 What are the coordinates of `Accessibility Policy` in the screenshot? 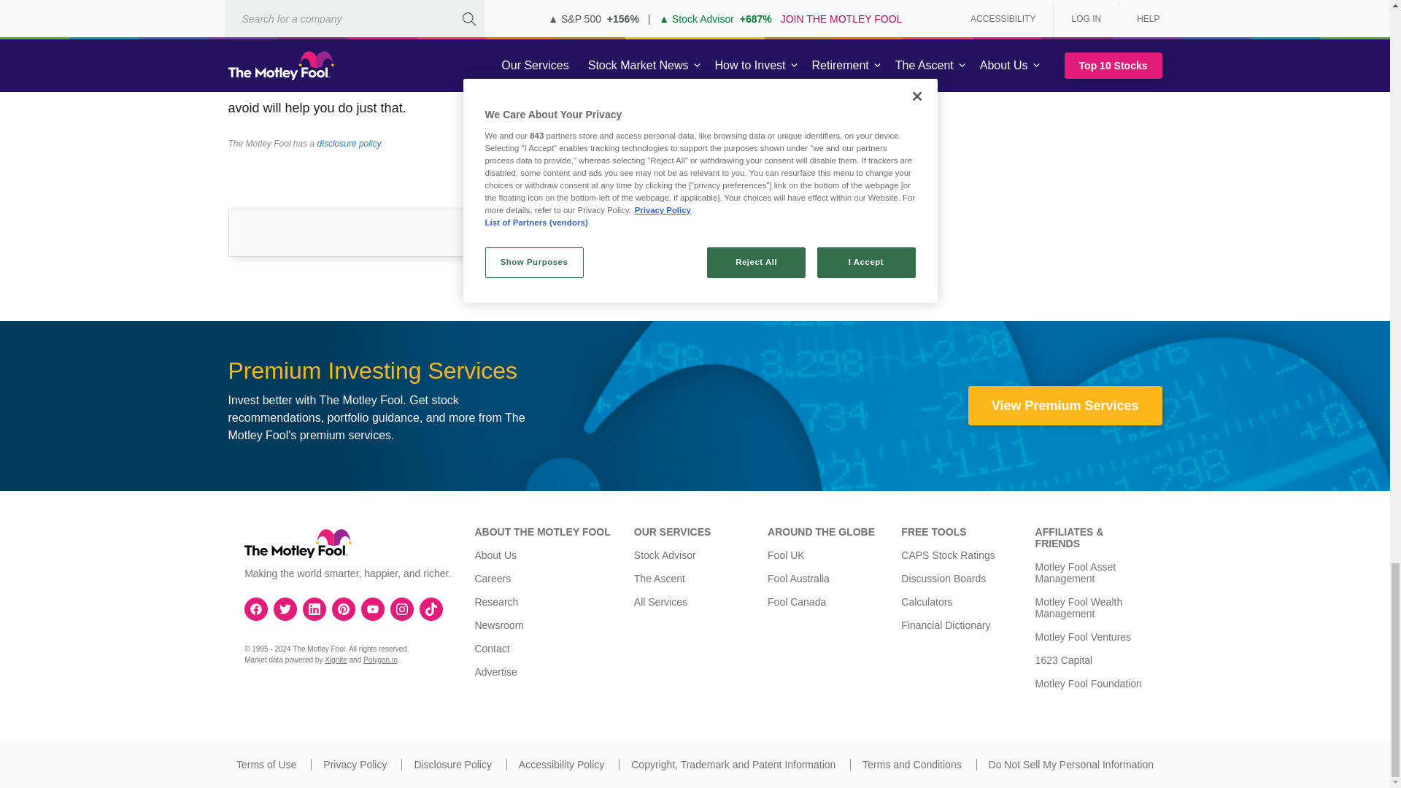 It's located at (560, 765).